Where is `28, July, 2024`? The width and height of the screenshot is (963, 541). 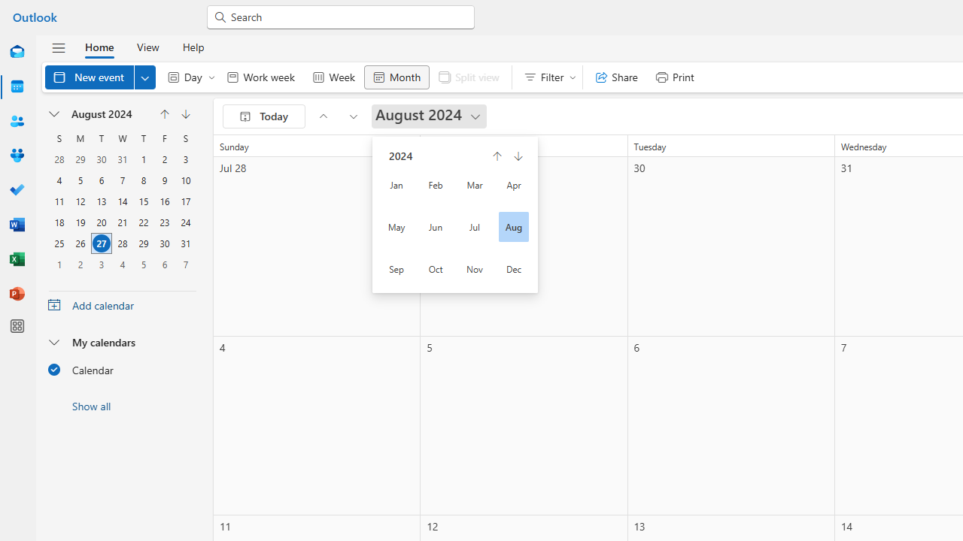 28, July, 2024 is located at coordinates (59, 159).